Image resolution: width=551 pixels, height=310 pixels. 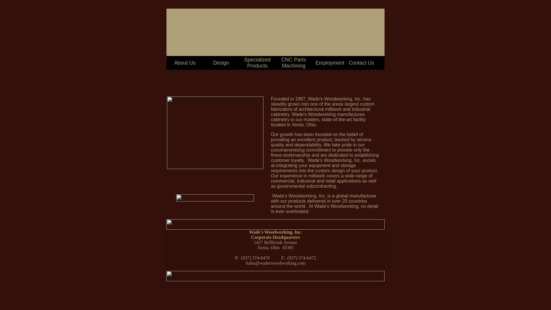 I want to click on Specialized Products, so click(x=257, y=63).